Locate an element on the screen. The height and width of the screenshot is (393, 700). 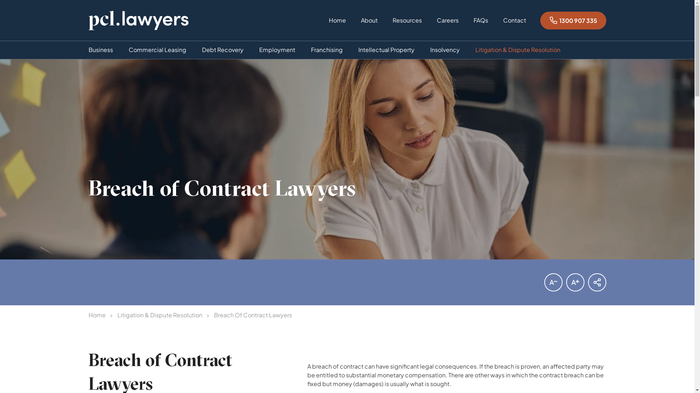
Insolvency is located at coordinates (445, 50).